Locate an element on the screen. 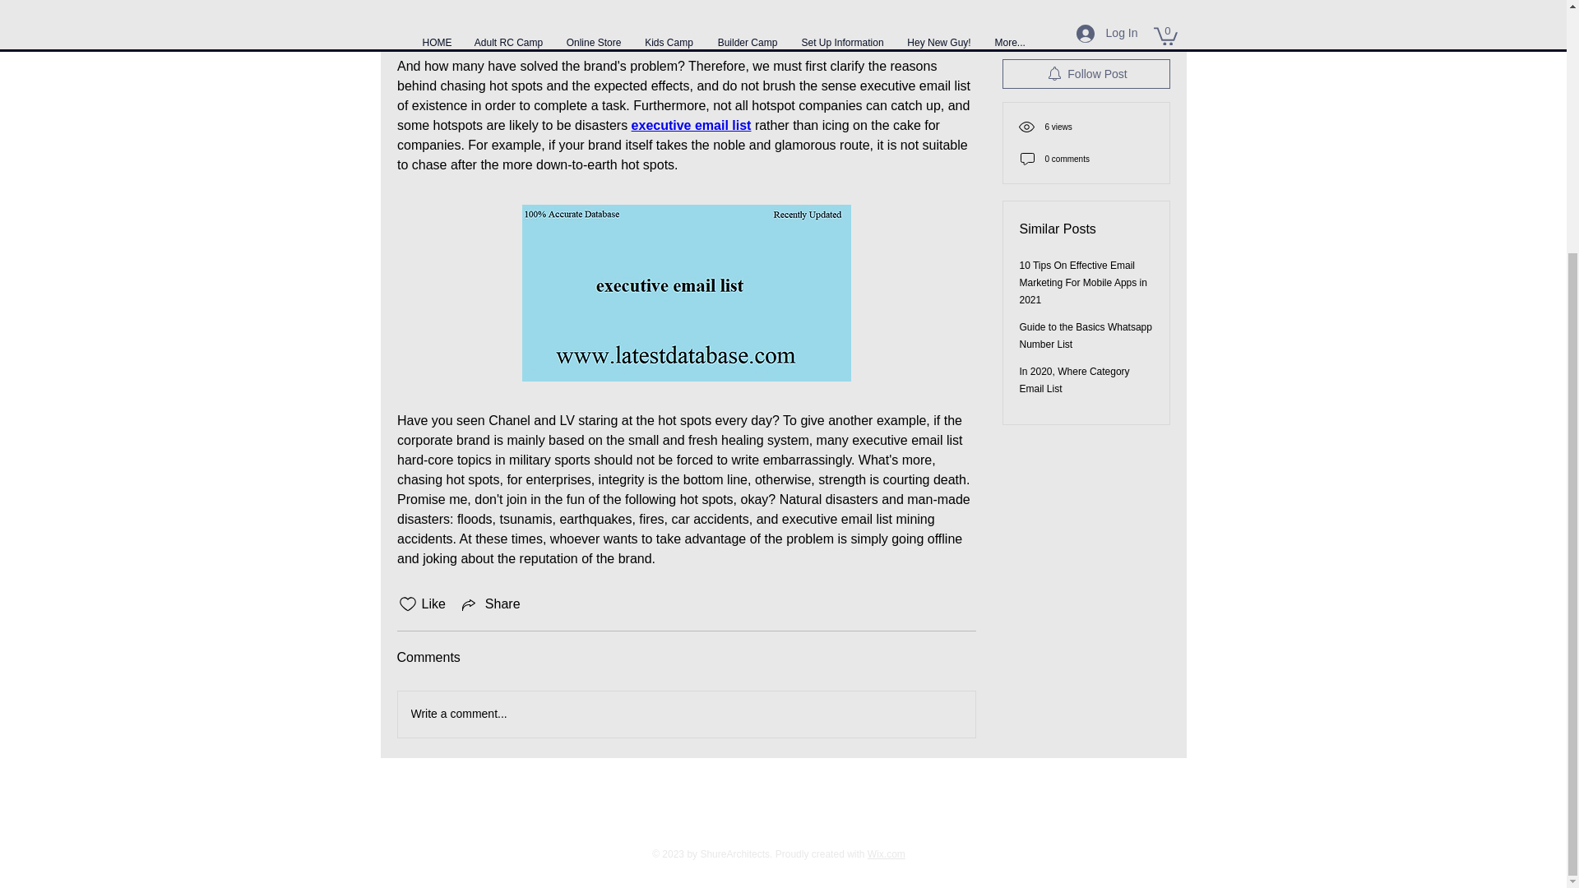 The width and height of the screenshot is (1579, 888). Share is located at coordinates (490, 604).